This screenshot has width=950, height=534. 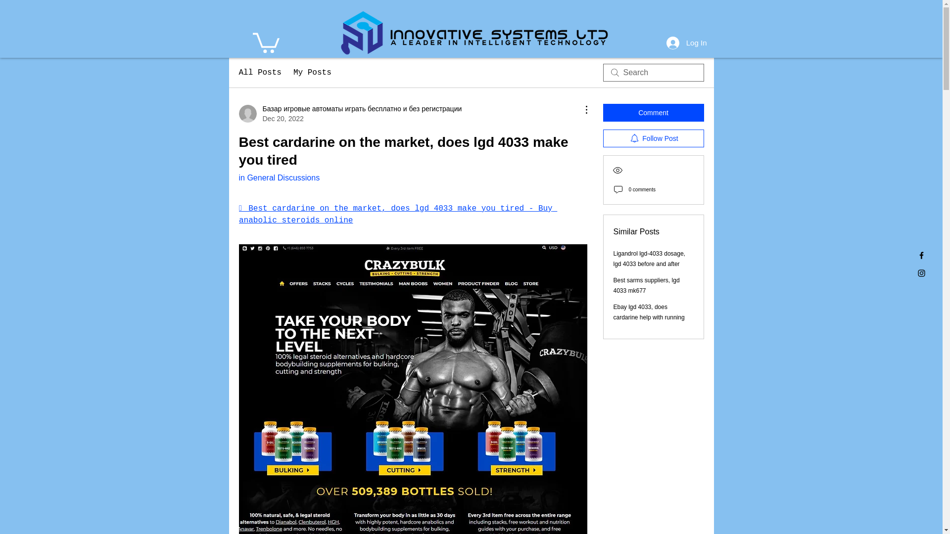 I want to click on Ebay lgd 4033, does cardarine help with running, so click(x=649, y=312).